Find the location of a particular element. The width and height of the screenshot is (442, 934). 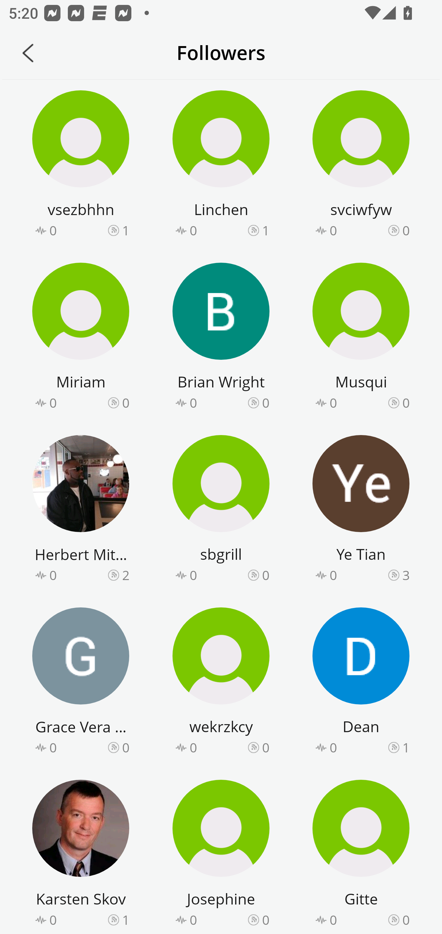

1 is located at coordinates (406, 748).